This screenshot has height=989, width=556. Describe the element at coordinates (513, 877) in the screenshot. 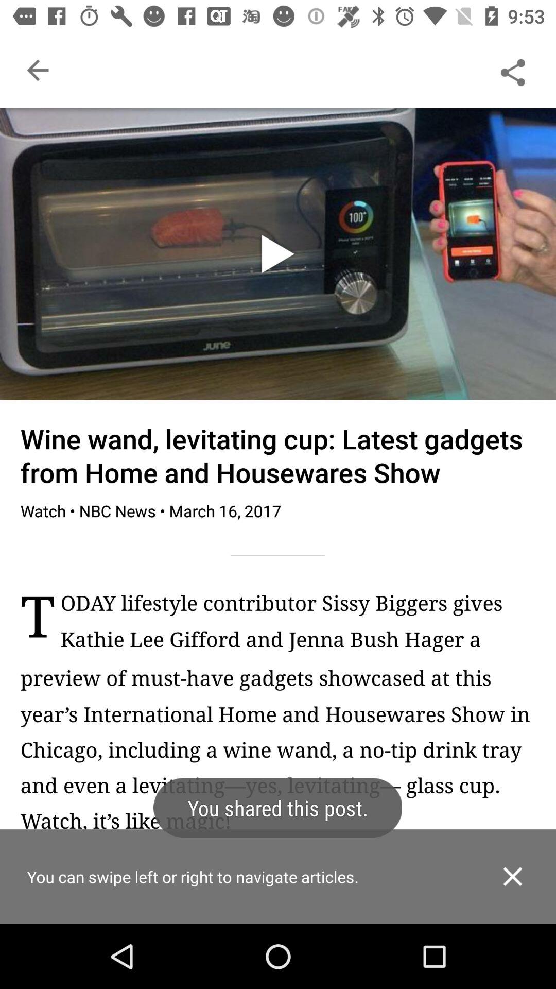

I see `close dialogue box` at that location.